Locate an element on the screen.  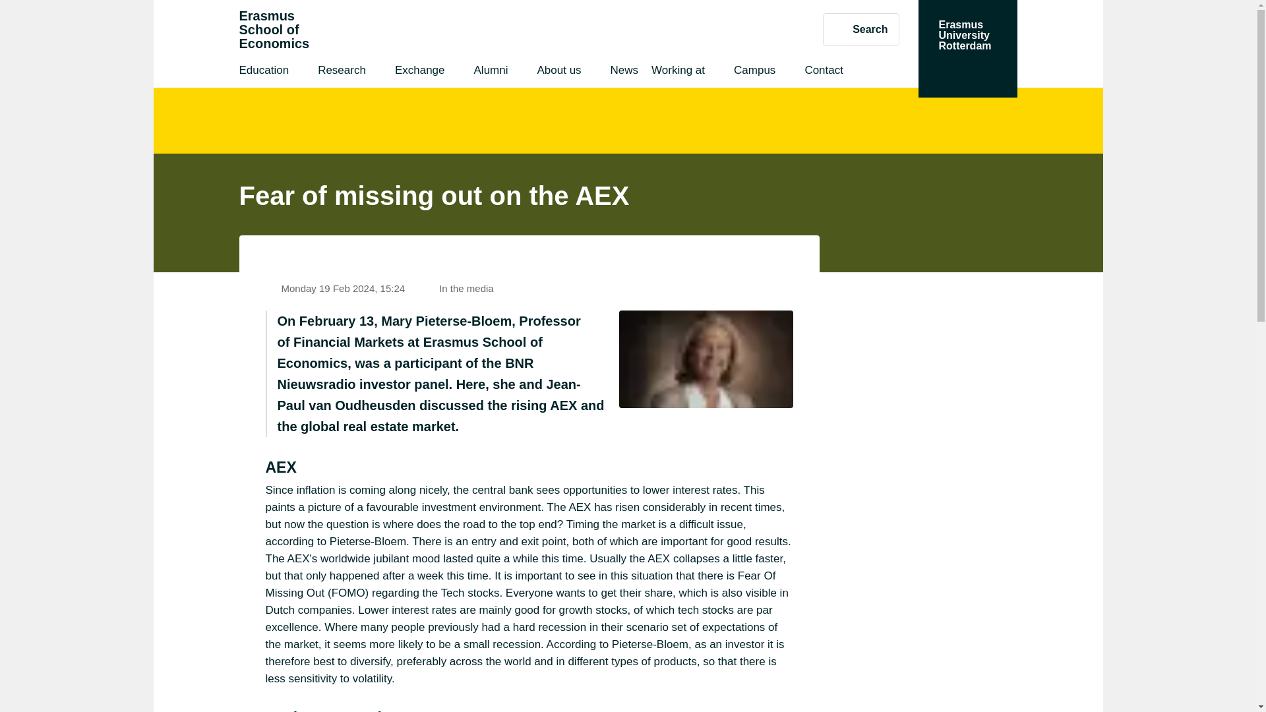
Research is located at coordinates (860, 29).